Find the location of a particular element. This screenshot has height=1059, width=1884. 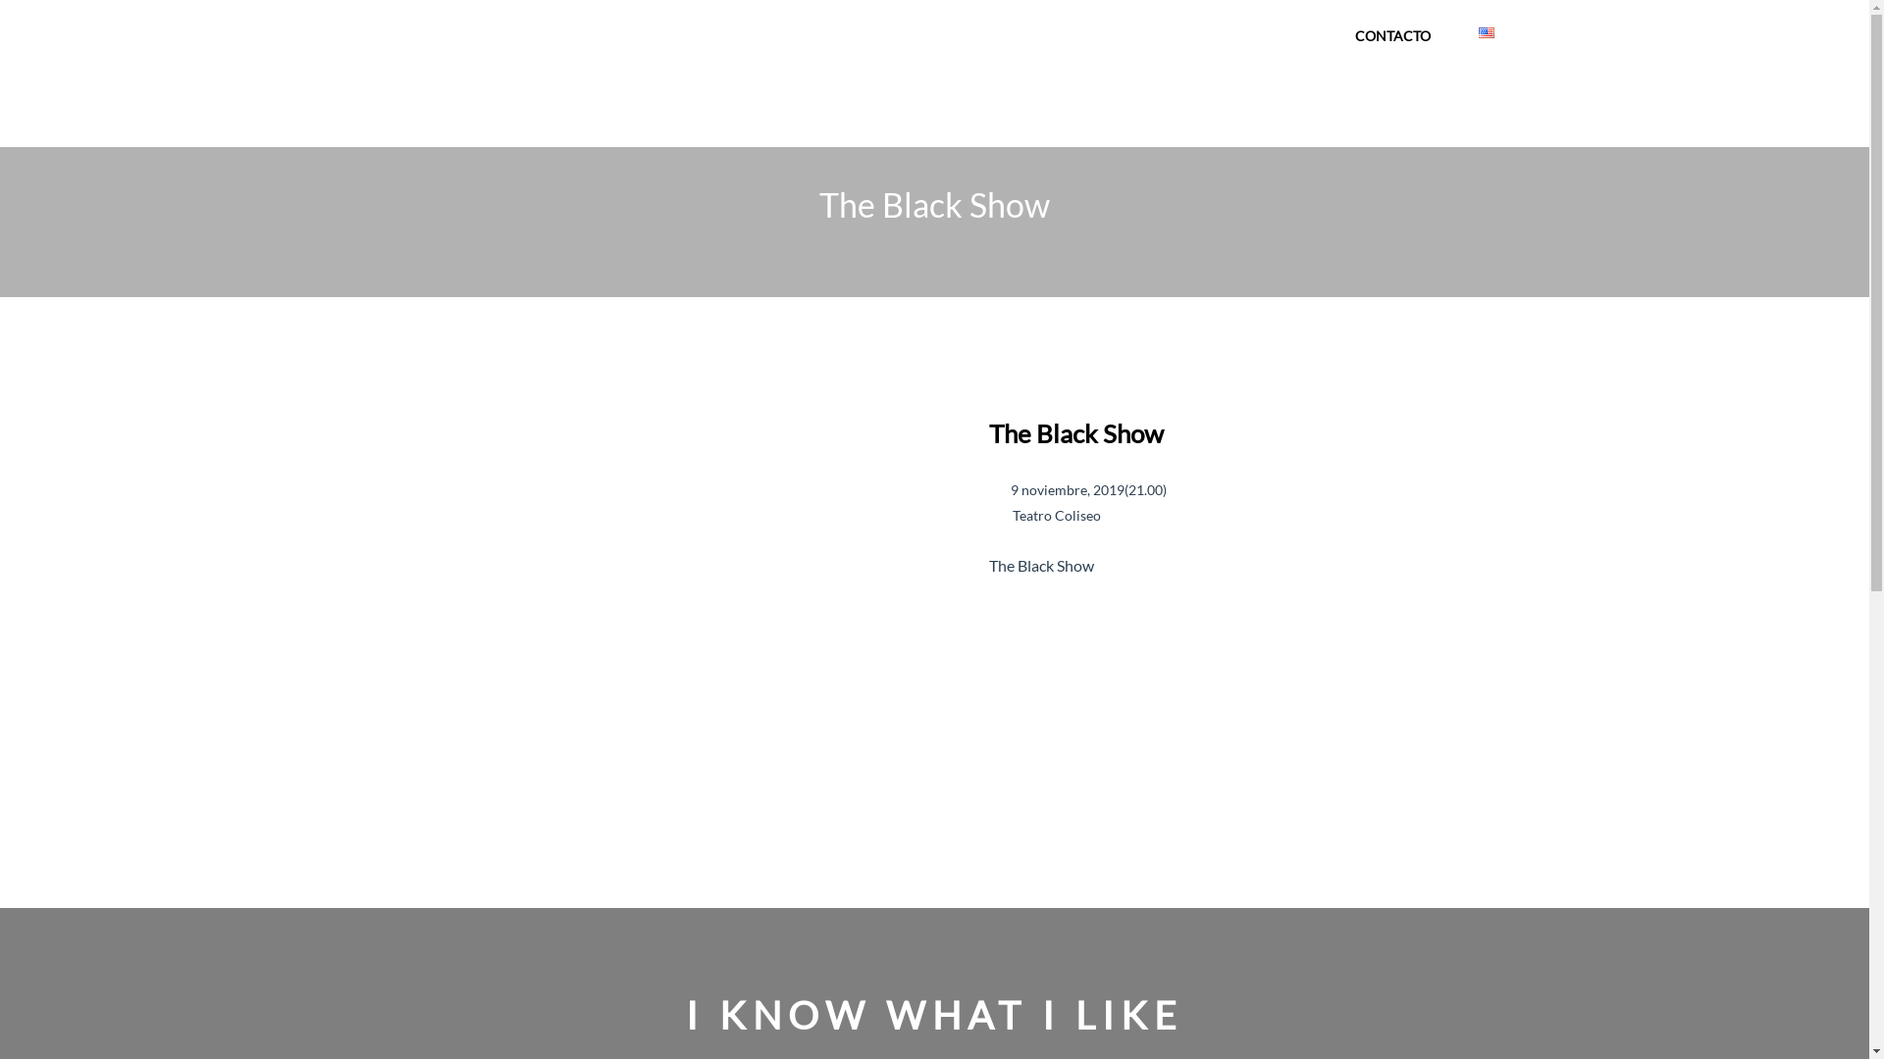

GENETICS is located at coordinates (1225, 33).